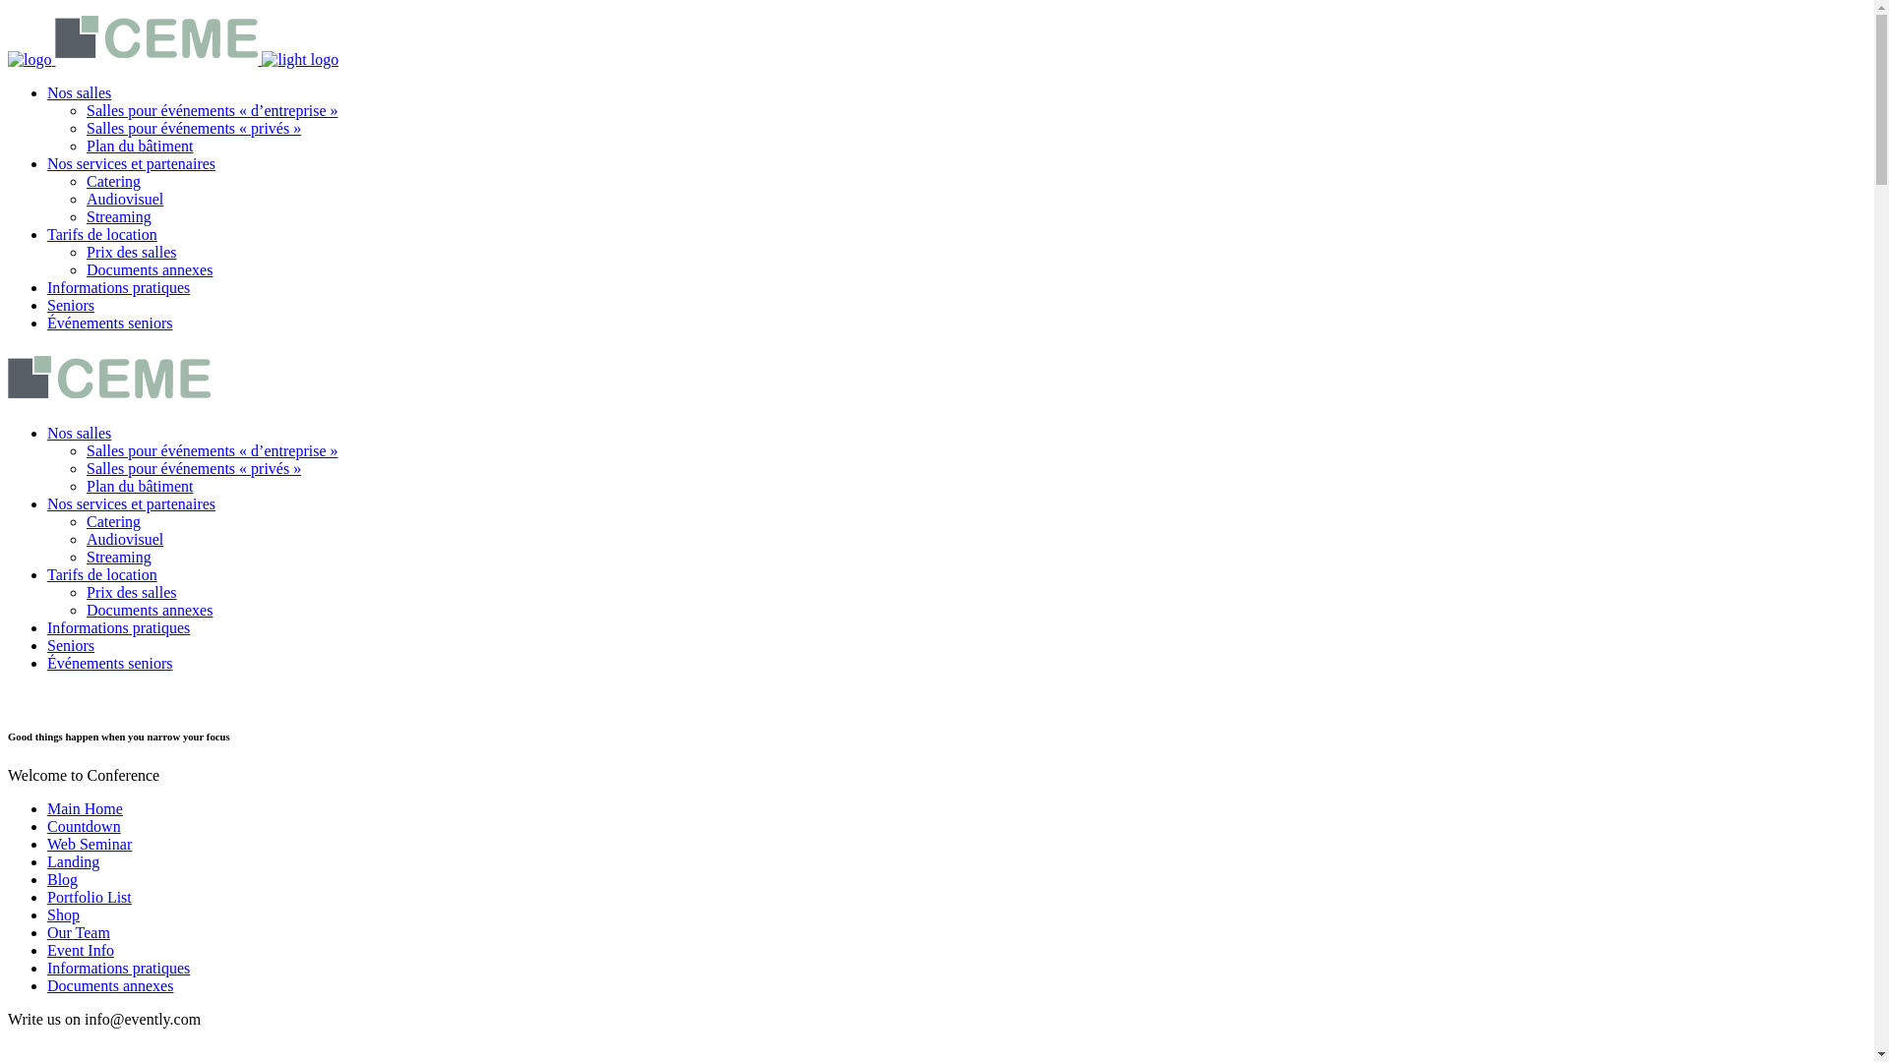 The width and height of the screenshot is (1889, 1062). Describe the element at coordinates (150, 269) in the screenshot. I see `Documents annexes` at that location.